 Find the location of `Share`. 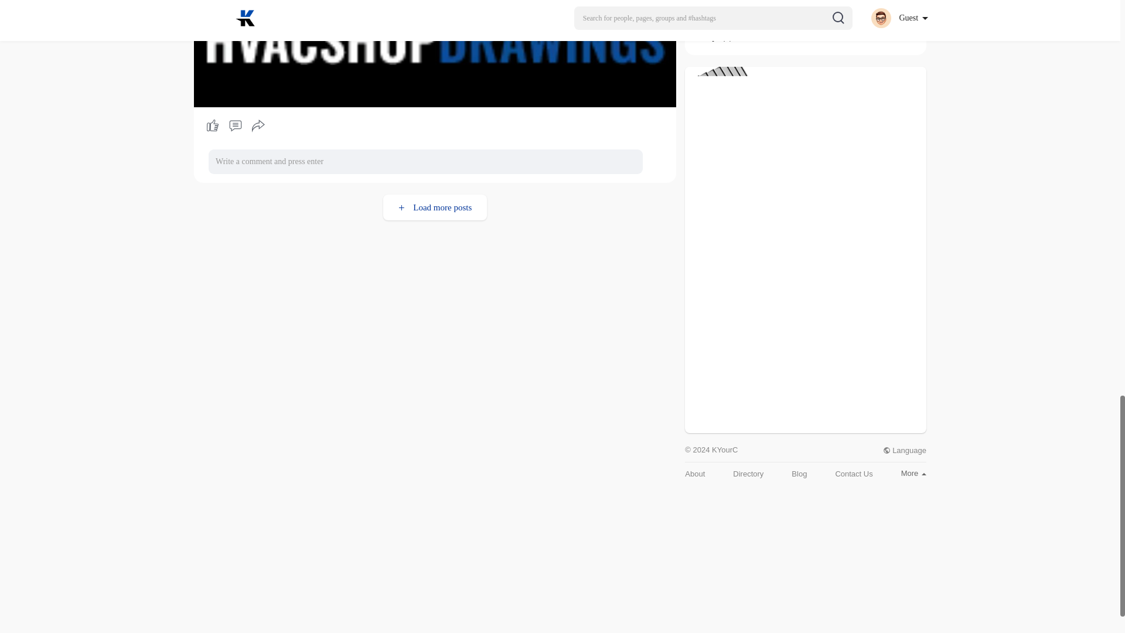

Share is located at coordinates (258, 125).